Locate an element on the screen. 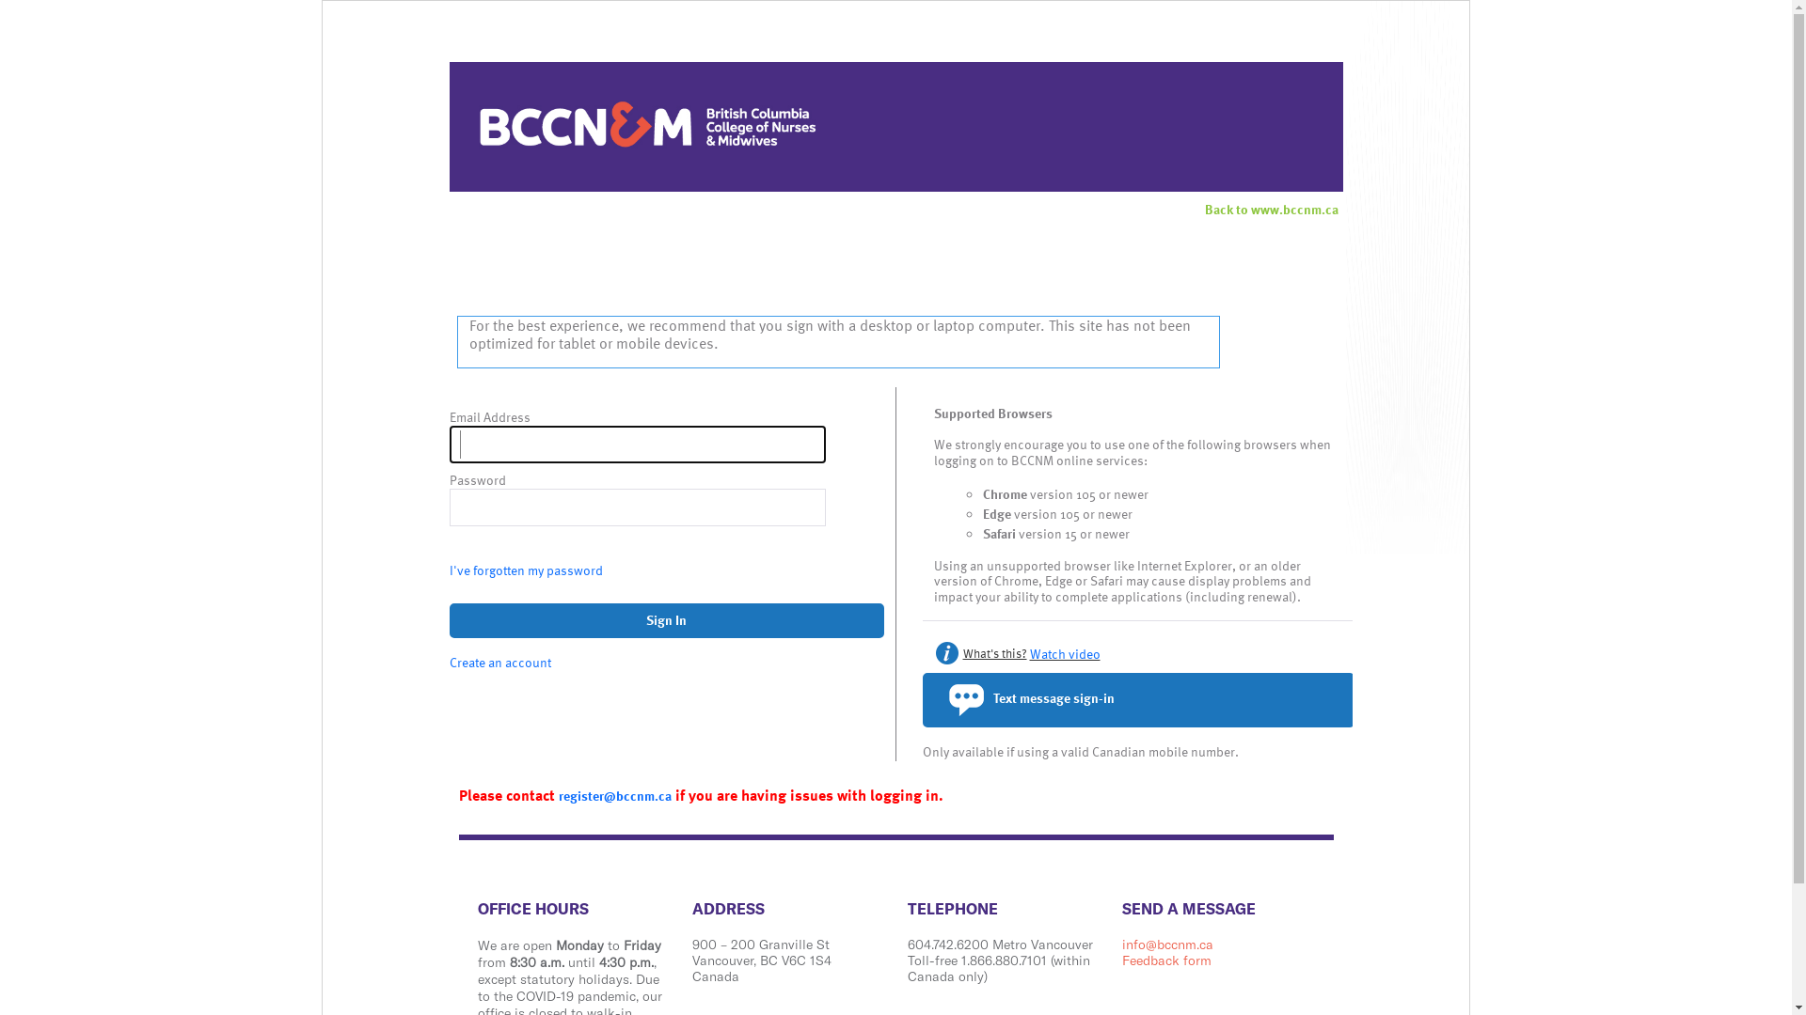 The image size is (1806, 1015). Create an account is located at coordinates (500, 662).